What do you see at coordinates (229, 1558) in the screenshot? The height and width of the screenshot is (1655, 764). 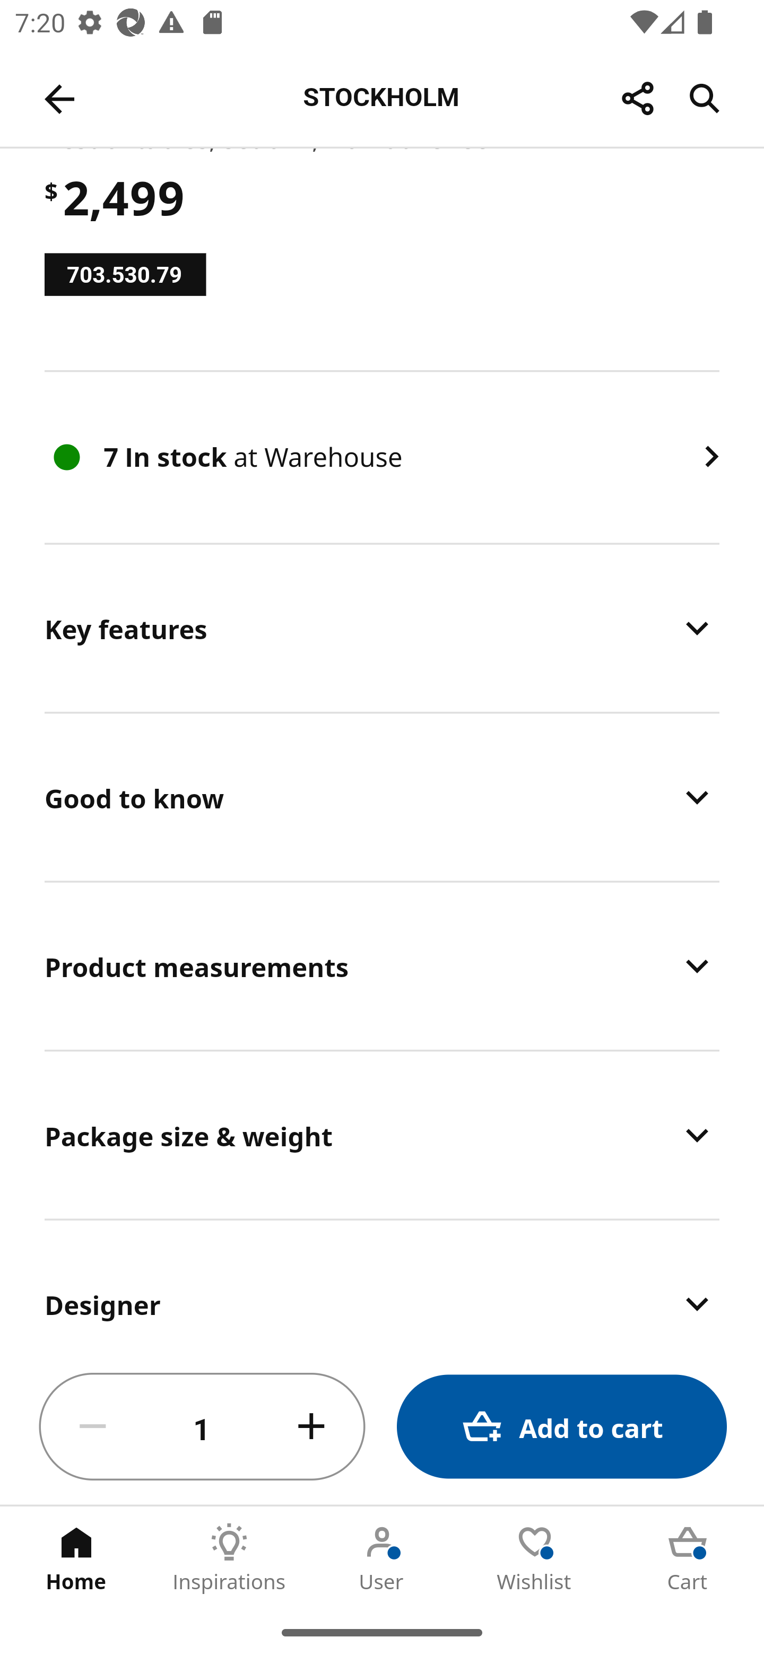 I see `Inspirations
Tab 2 of 5` at bounding box center [229, 1558].